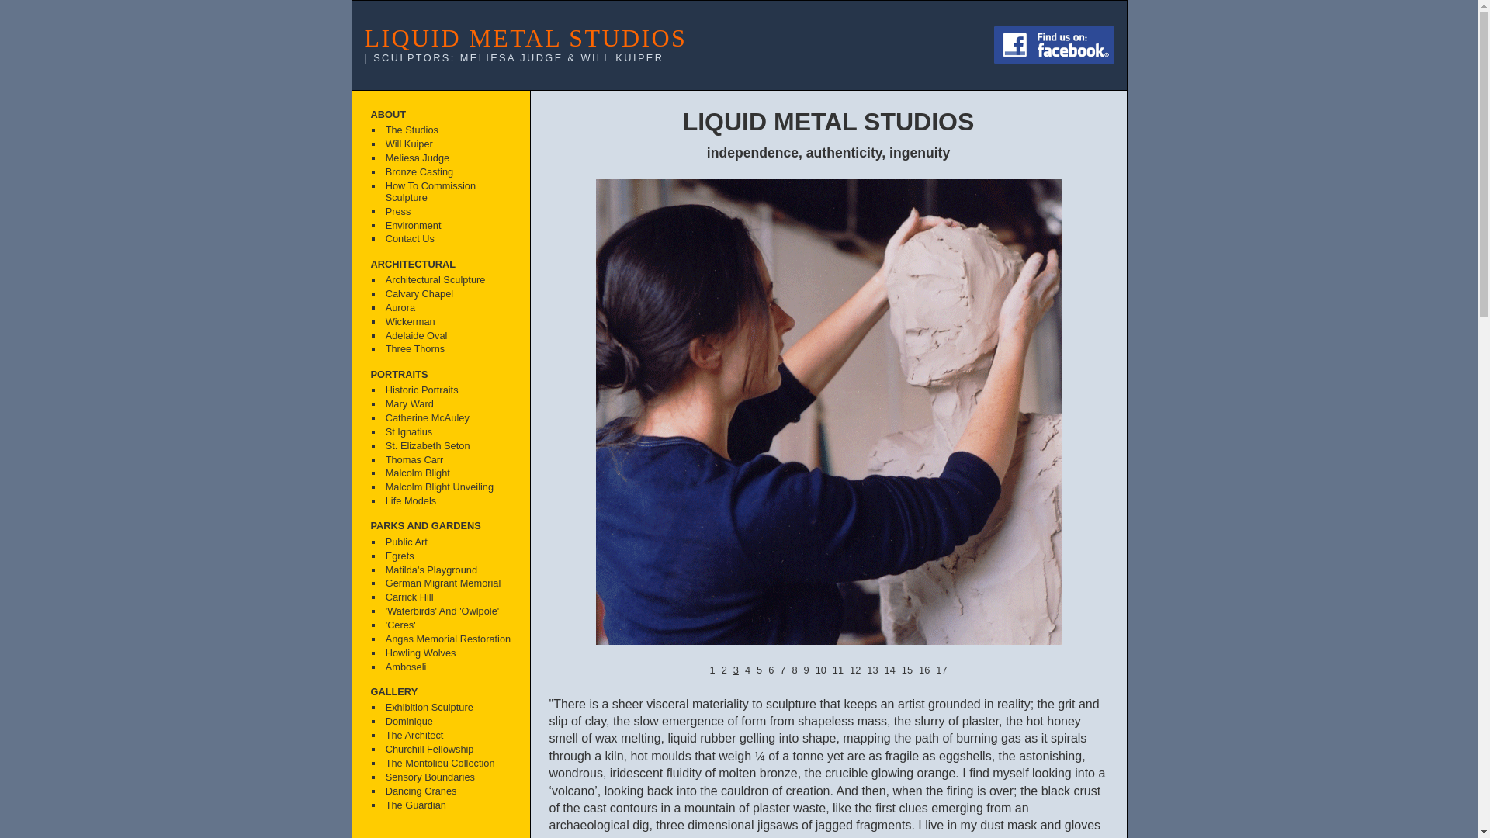  I want to click on 15, so click(907, 670).